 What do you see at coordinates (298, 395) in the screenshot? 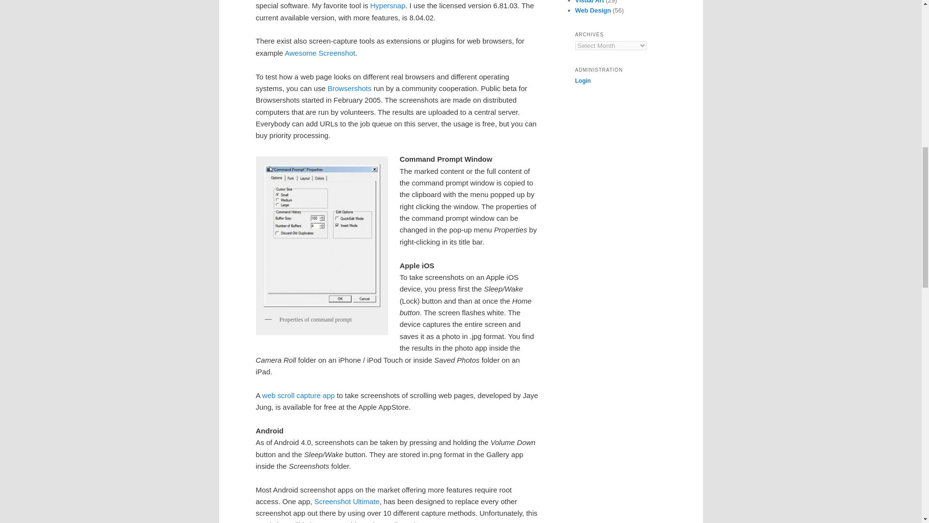
I see `web scroll capture app` at bounding box center [298, 395].